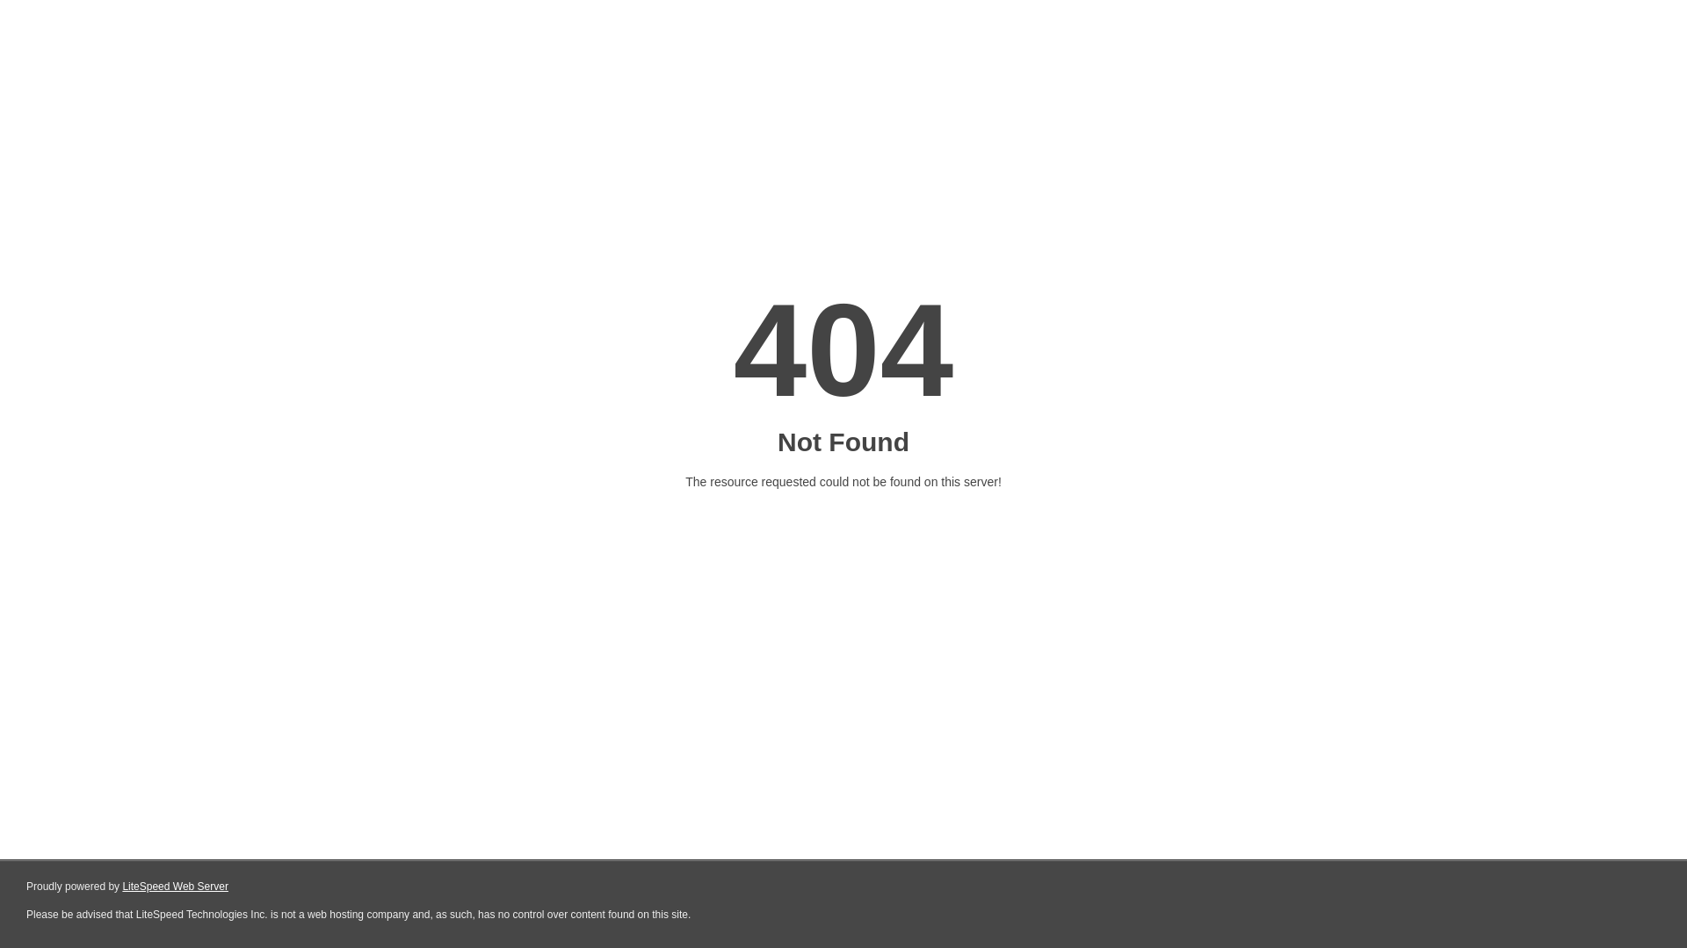  What do you see at coordinates (176, 887) in the screenshot?
I see `LiteSpeed Web Server` at bounding box center [176, 887].